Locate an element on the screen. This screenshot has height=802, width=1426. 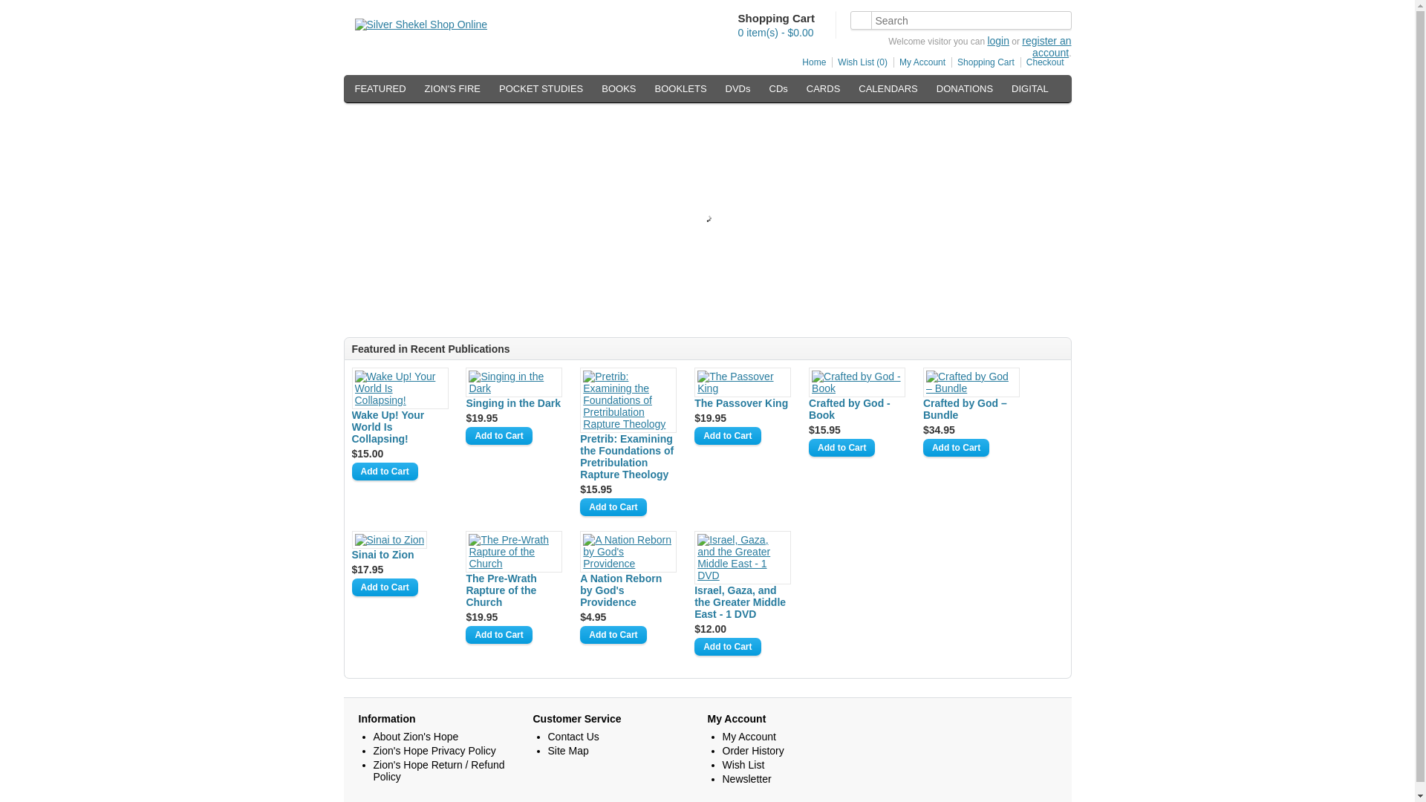
DONATIONS is located at coordinates (965, 88).